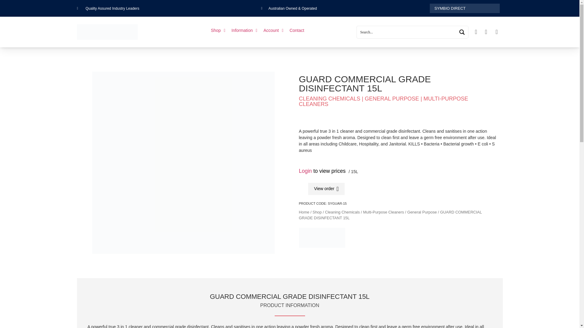 Image resolution: width=584 pixels, height=328 pixels. What do you see at coordinates (465, 8) in the screenshot?
I see `SYMBIO DIRECT` at bounding box center [465, 8].